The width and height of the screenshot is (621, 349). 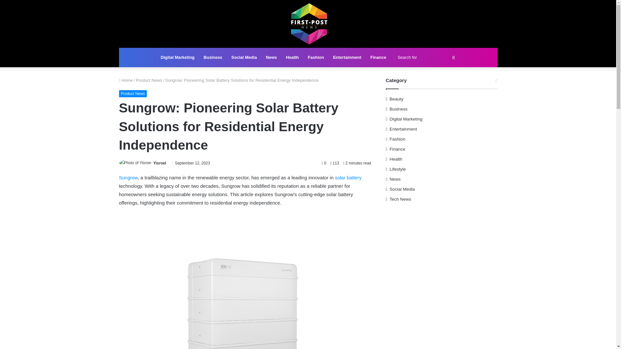 What do you see at coordinates (213, 58) in the screenshot?
I see `Business` at bounding box center [213, 58].